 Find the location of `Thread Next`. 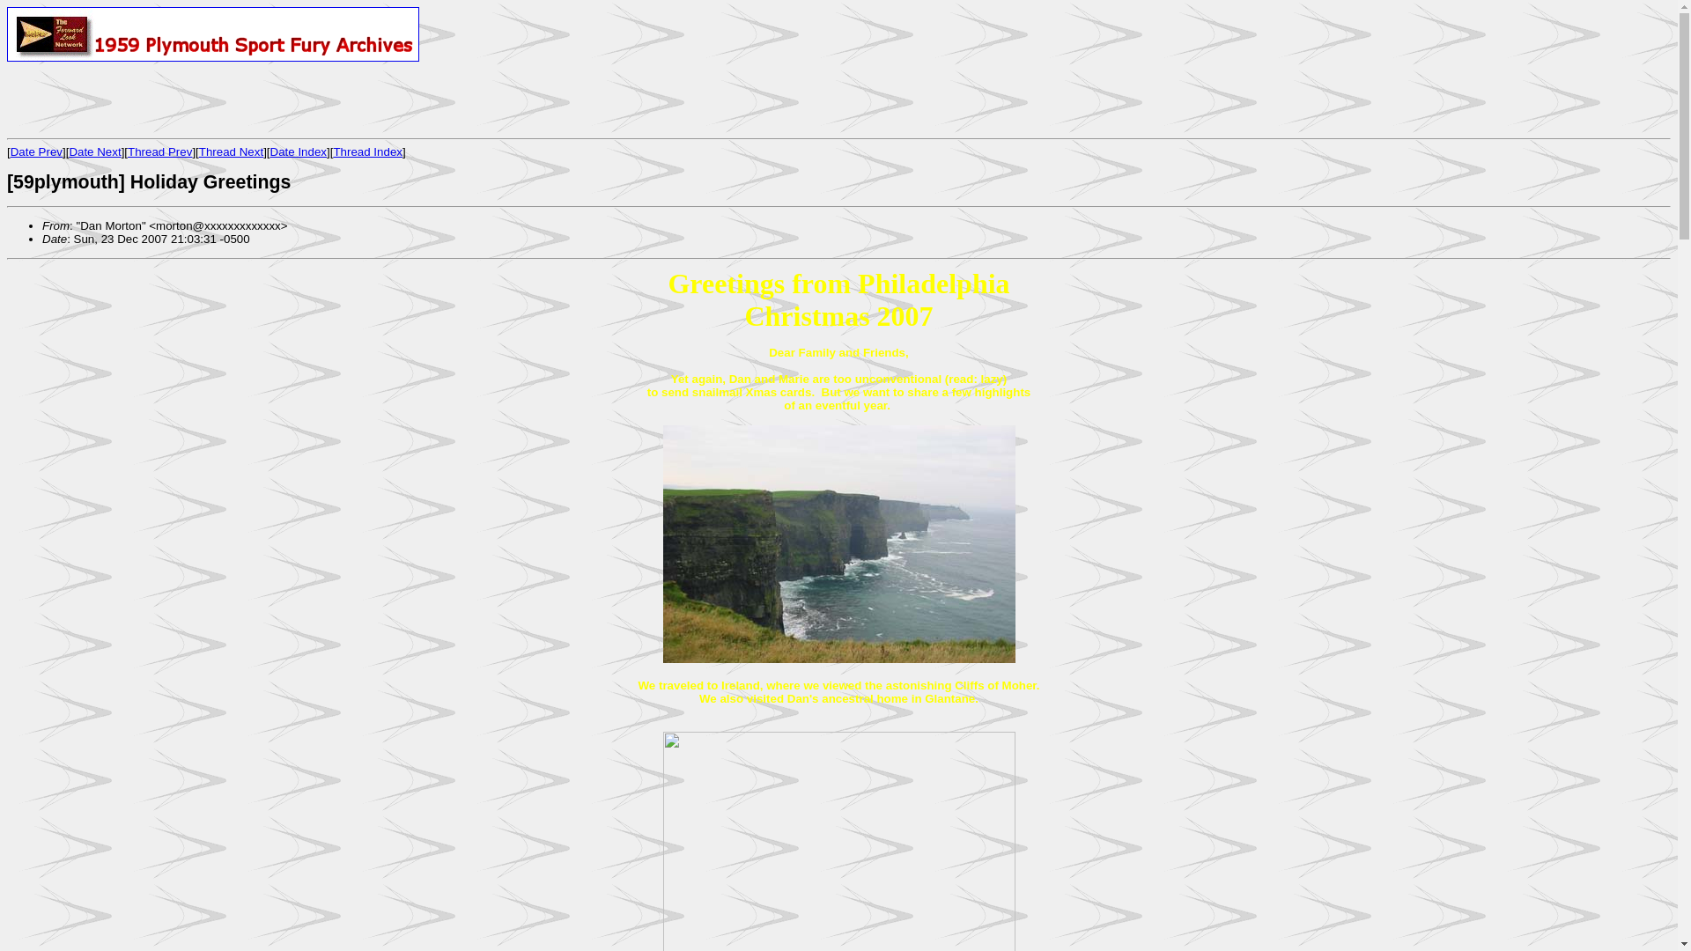

Thread Next is located at coordinates (231, 151).